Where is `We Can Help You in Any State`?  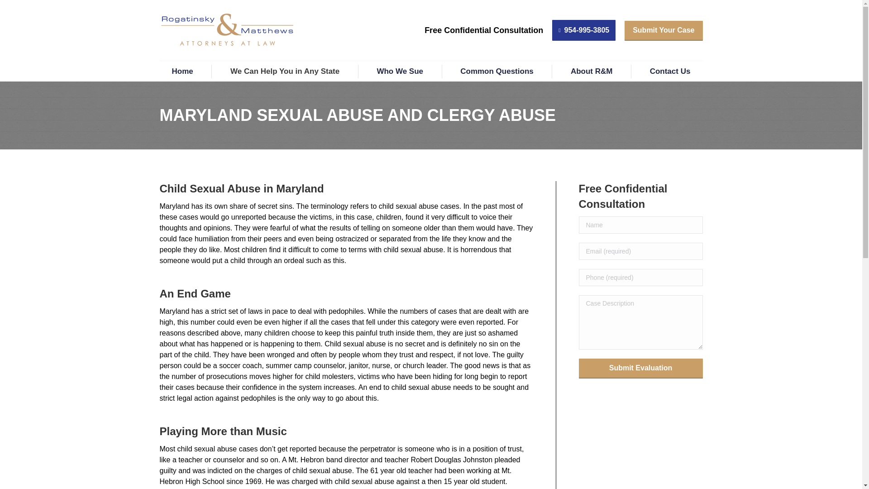
We Can Help You in Any State is located at coordinates (285, 72).